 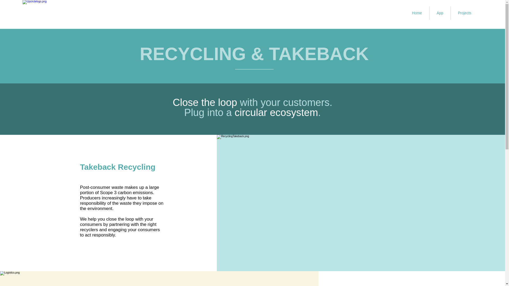 What do you see at coordinates (440, 13) in the screenshot?
I see `App` at bounding box center [440, 13].